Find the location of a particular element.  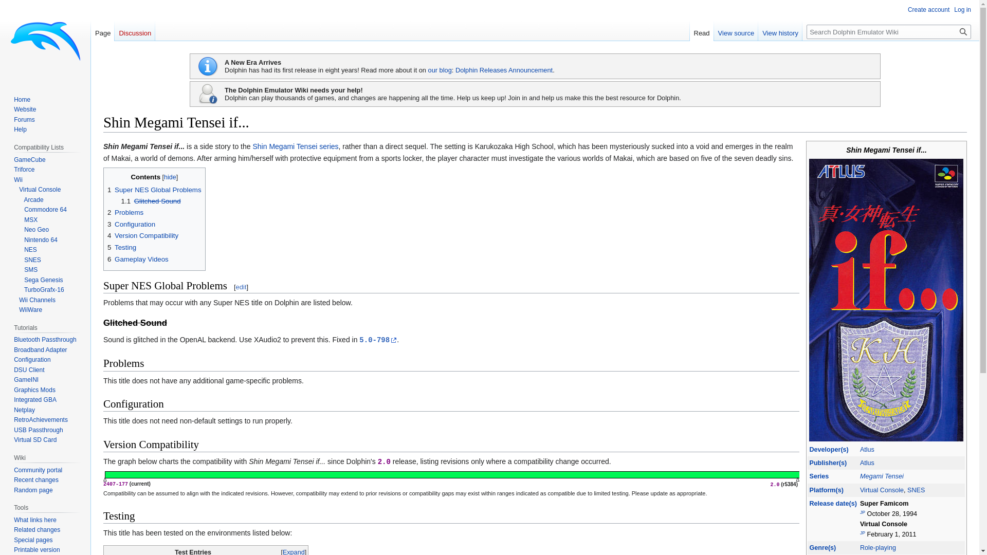

Category:Developers is located at coordinates (829, 450).